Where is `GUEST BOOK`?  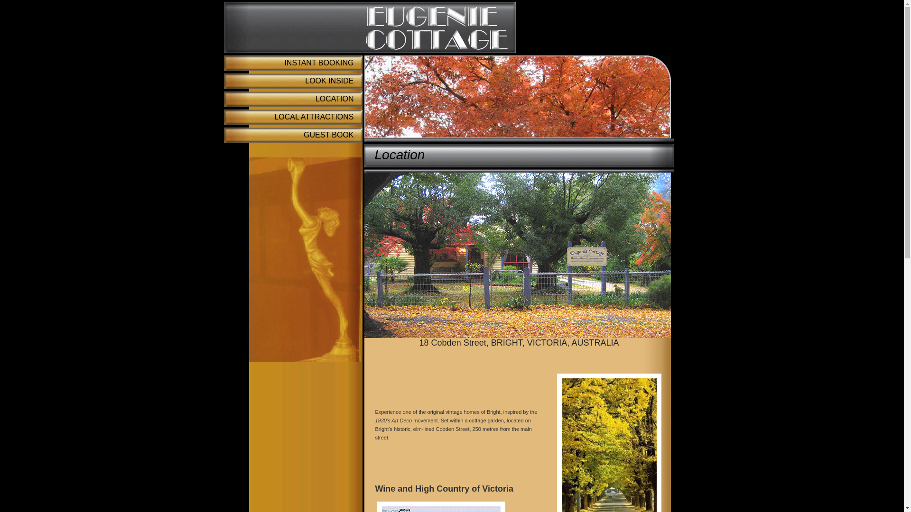 GUEST BOOK is located at coordinates (293, 135).